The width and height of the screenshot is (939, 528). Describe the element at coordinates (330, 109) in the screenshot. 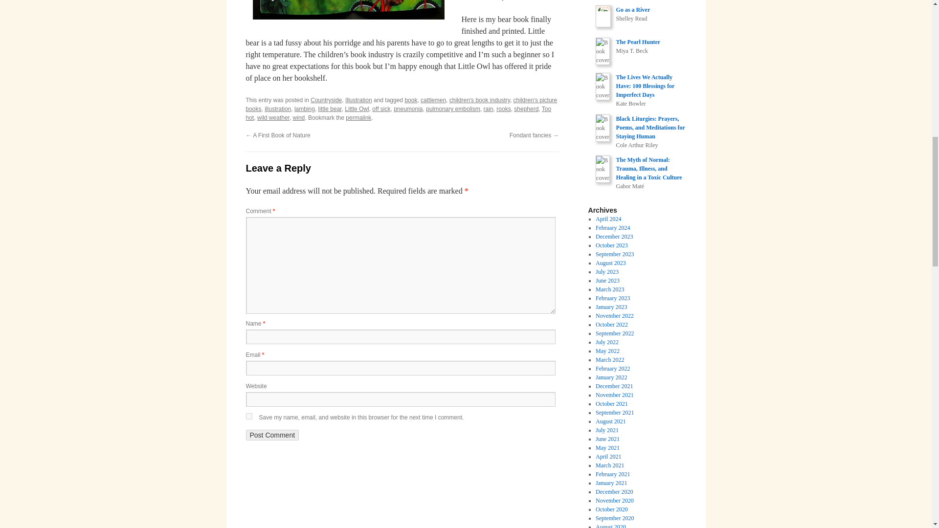

I see `little bear` at that location.